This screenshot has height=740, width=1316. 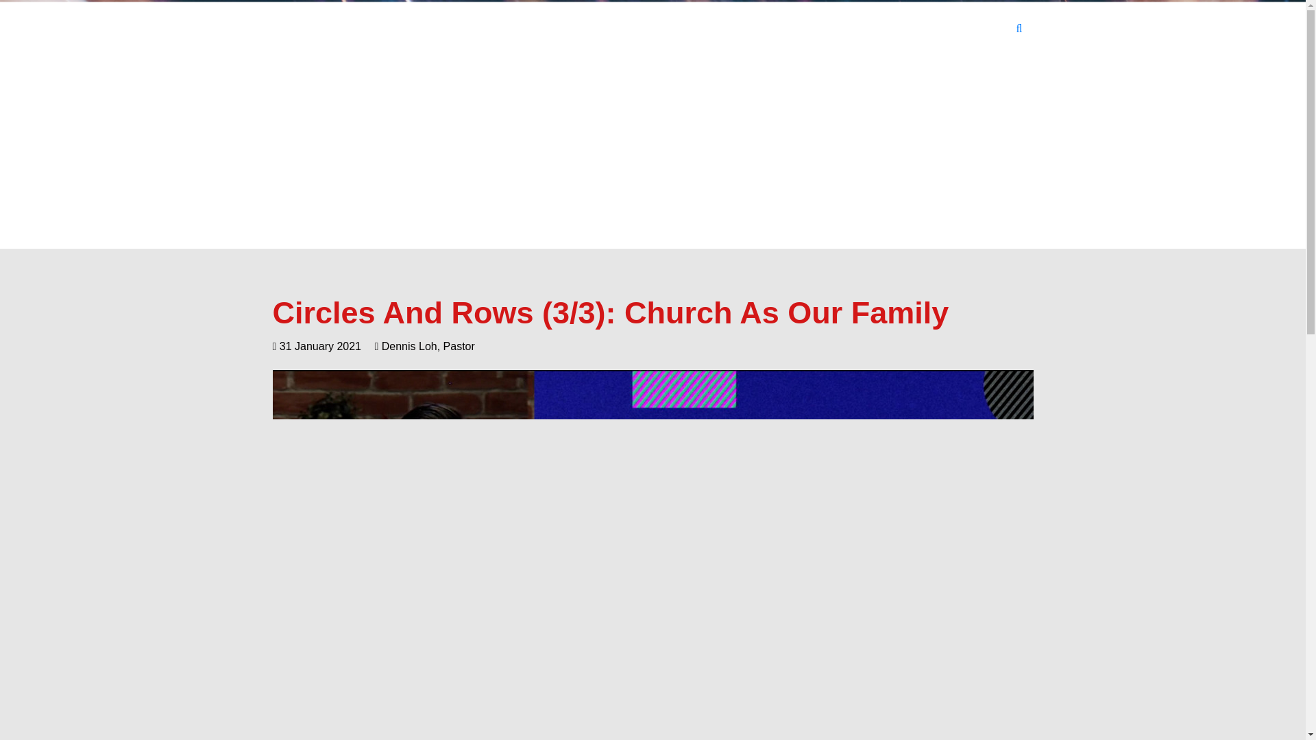 What do you see at coordinates (892, 29) in the screenshot?
I see `Media` at bounding box center [892, 29].